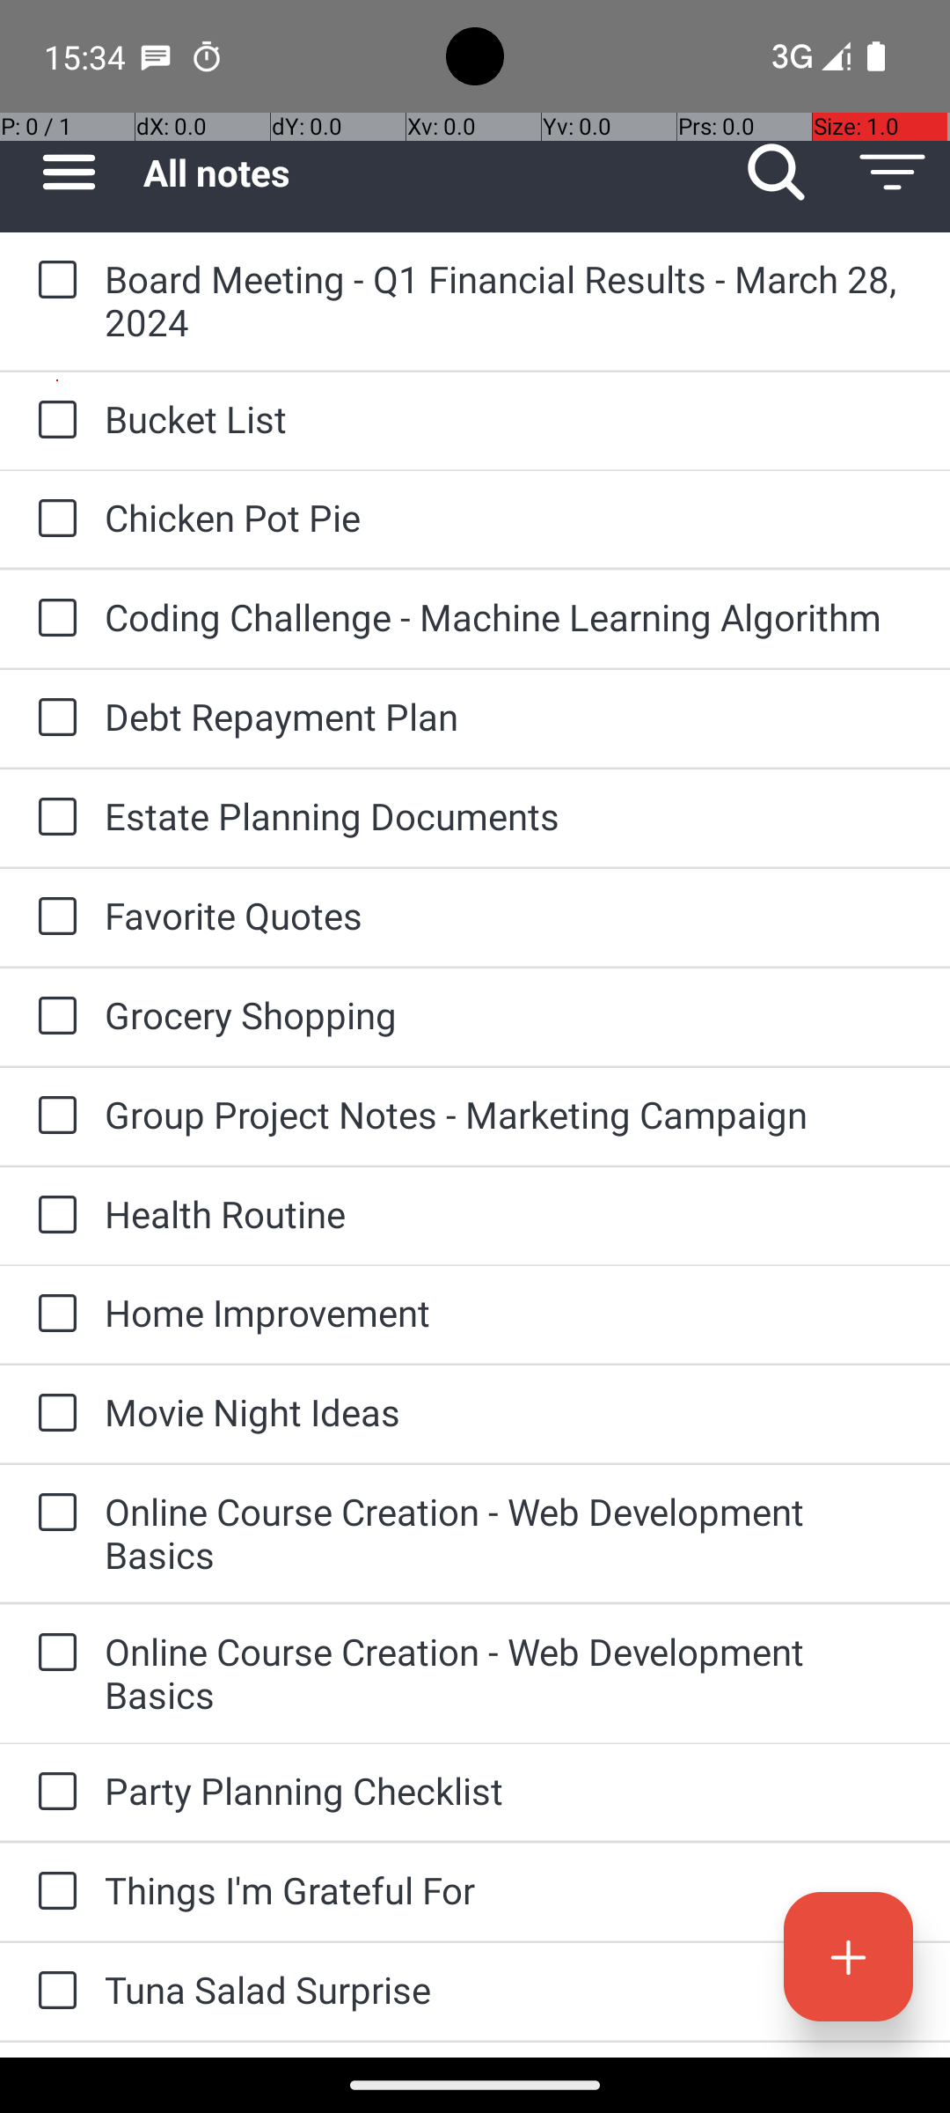 The height and width of the screenshot is (2113, 950). What do you see at coordinates (53, 1414) in the screenshot?
I see `to-do: Movie Night Ideas` at bounding box center [53, 1414].